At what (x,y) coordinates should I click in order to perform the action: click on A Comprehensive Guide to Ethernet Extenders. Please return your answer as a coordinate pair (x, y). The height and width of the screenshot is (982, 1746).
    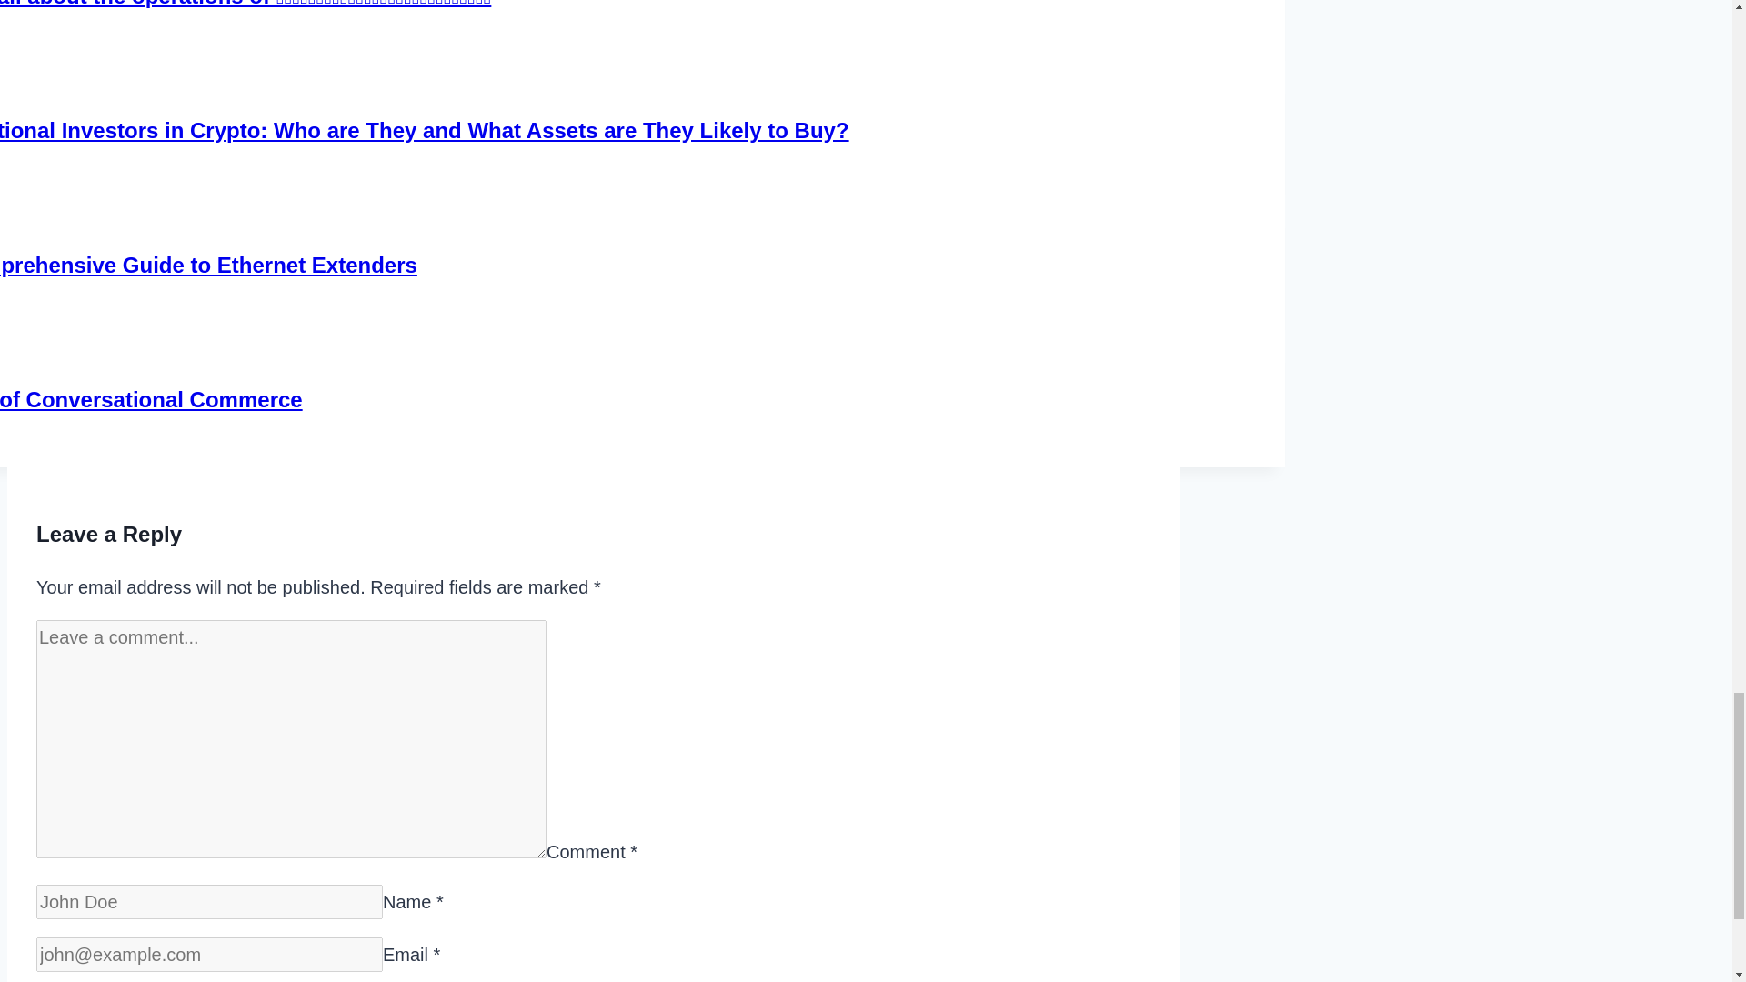
    Looking at the image, I should click on (208, 264).